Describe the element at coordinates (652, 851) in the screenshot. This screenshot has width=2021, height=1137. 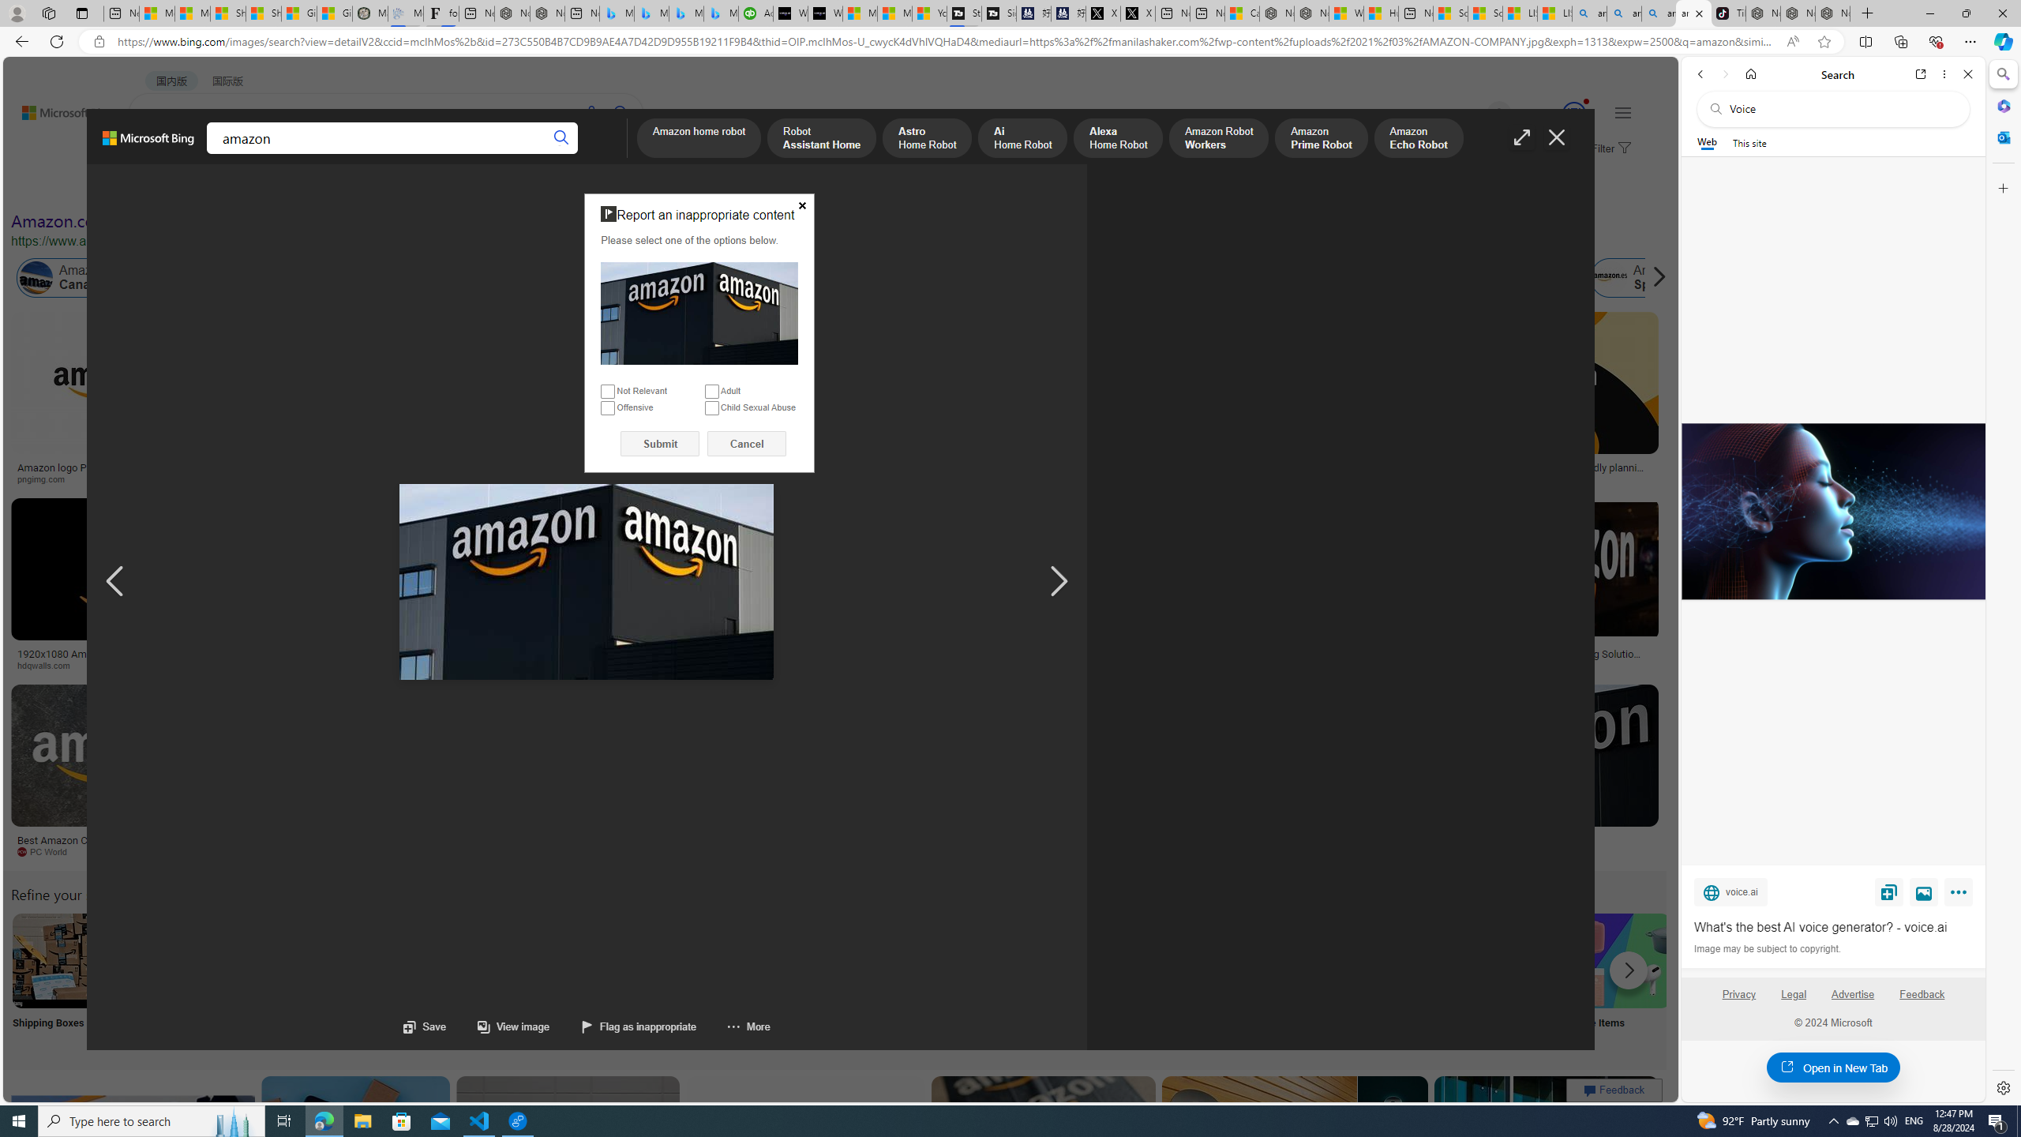
I see `thewrap.com` at that location.